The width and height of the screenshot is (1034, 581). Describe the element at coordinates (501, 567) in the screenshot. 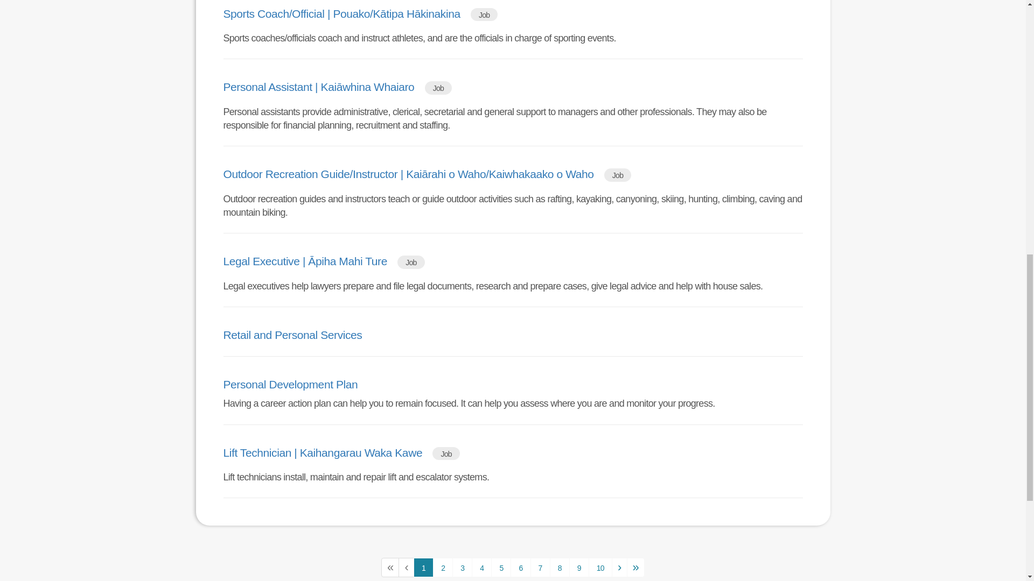

I see `View page number 5` at that location.